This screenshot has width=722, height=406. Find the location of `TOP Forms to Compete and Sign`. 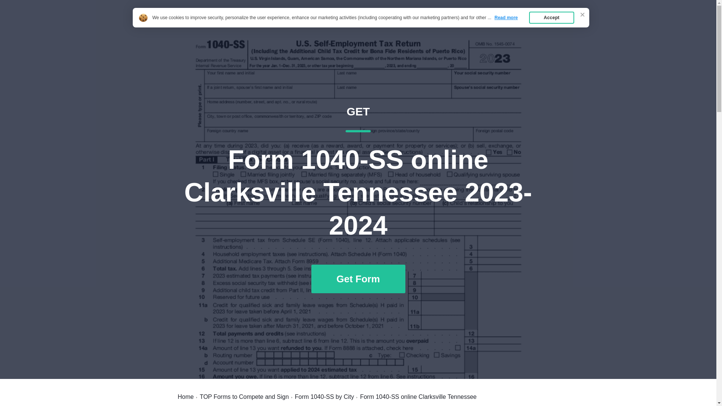

TOP Forms to Compete and Sign is located at coordinates (244, 397).